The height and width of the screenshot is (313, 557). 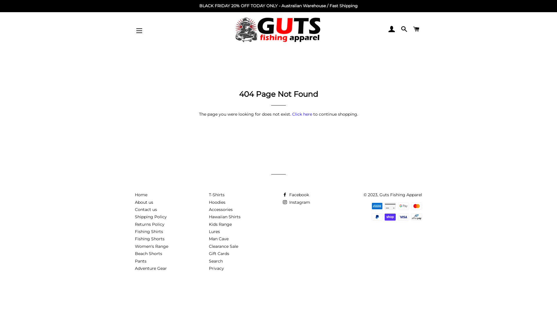 I want to click on Afterpay, so click(x=417, y=219).